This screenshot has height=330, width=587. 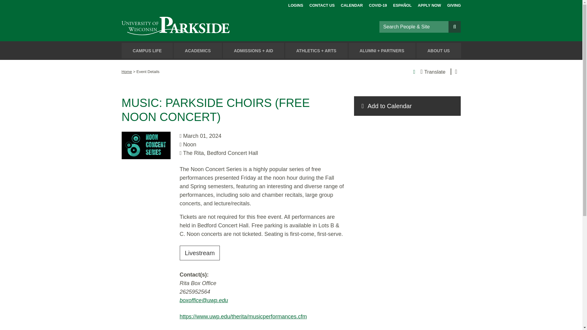 I want to click on GIVING, so click(x=454, y=4).